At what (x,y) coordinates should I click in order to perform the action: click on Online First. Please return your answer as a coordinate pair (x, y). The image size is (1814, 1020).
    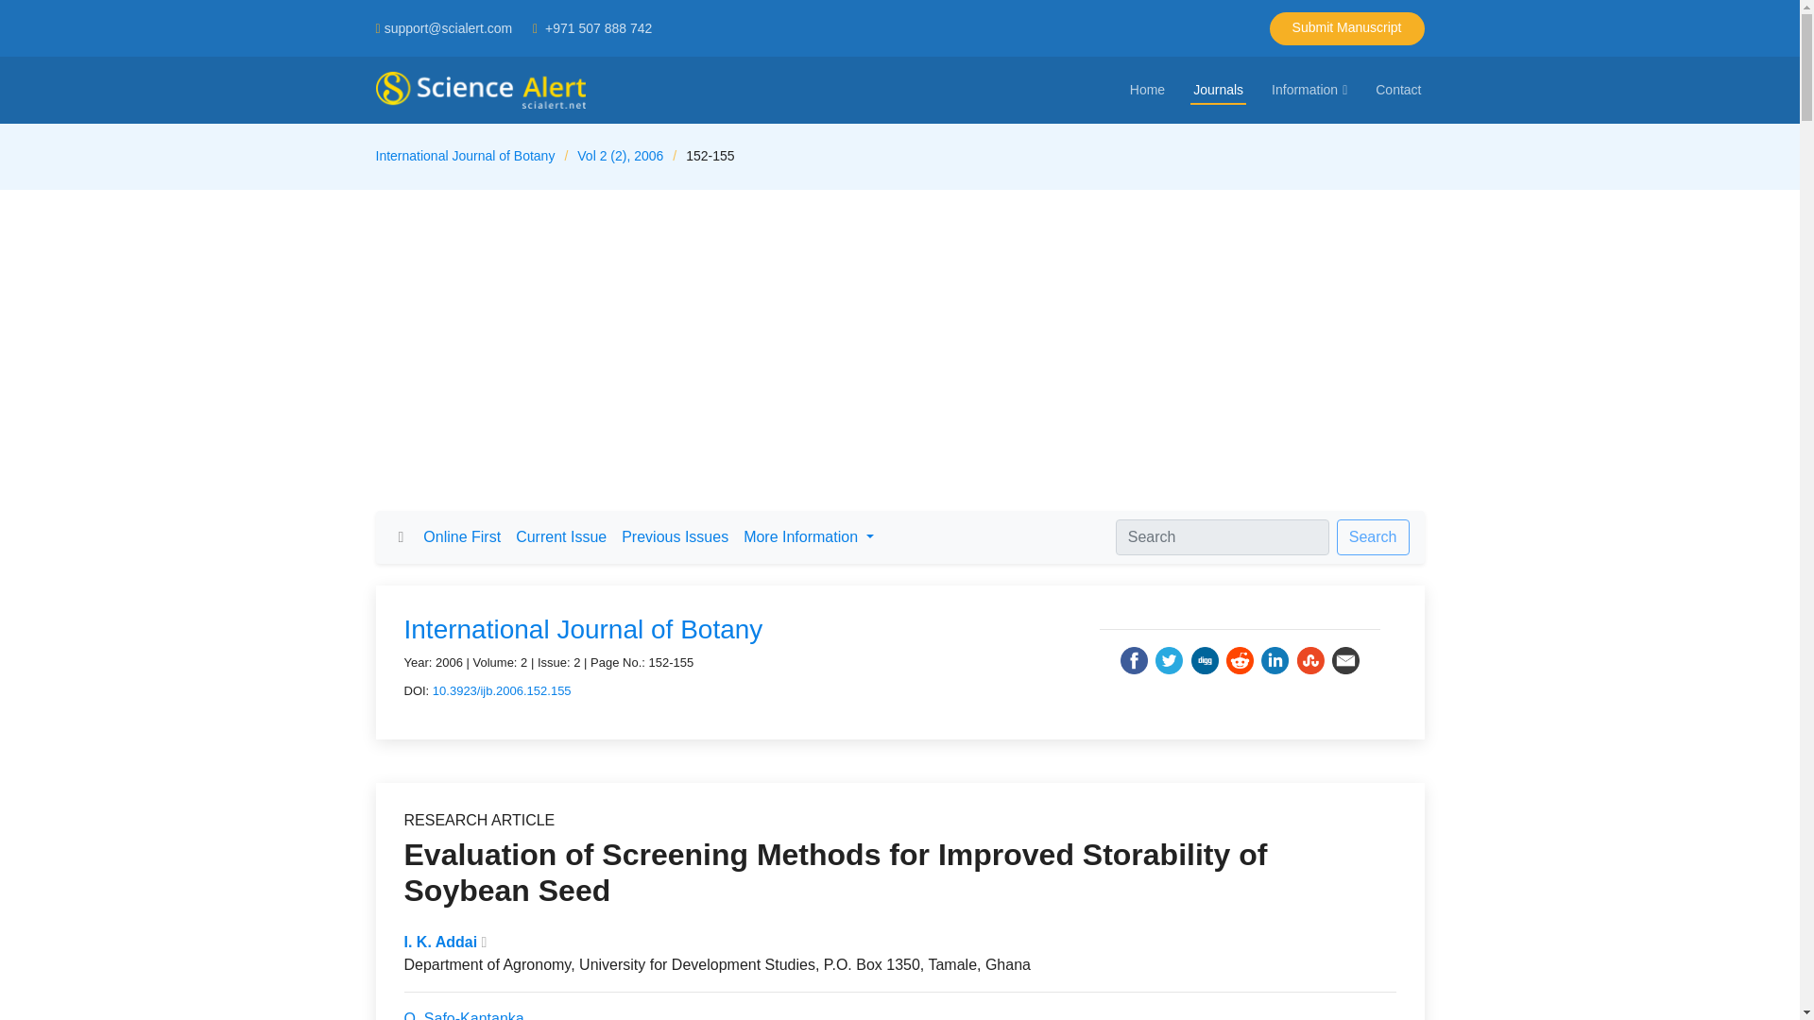
    Looking at the image, I should click on (461, 536).